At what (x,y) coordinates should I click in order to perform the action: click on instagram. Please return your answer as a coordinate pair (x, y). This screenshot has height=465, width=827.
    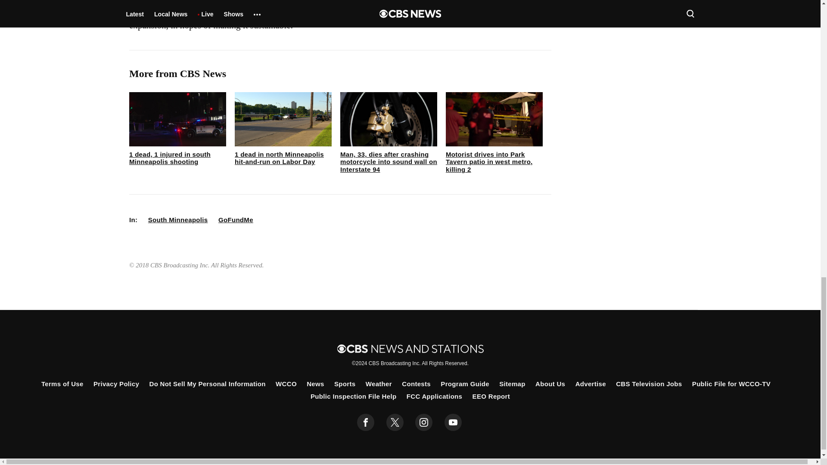
    Looking at the image, I should click on (424, 422).